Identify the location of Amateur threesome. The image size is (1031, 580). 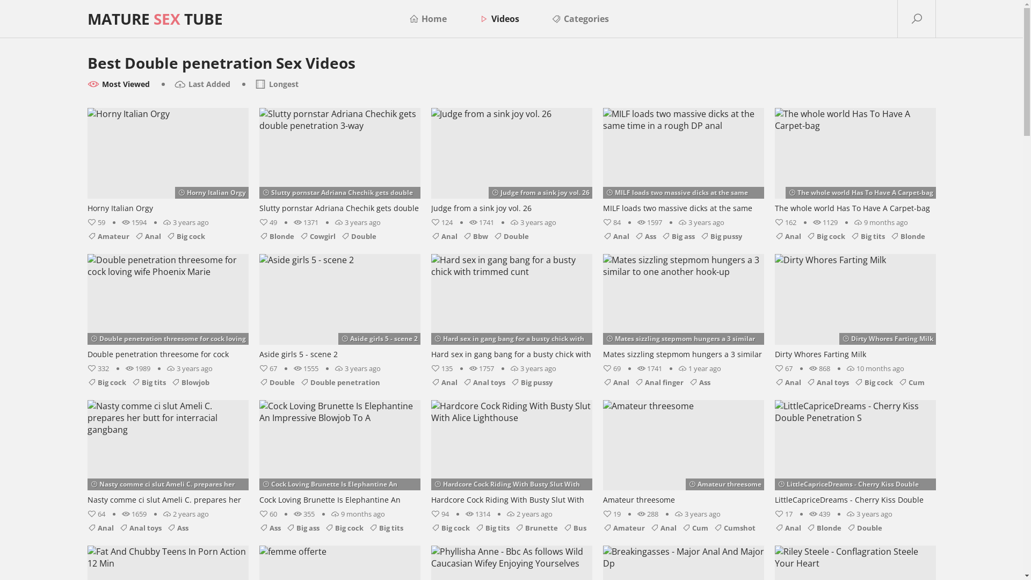
(683, 453).